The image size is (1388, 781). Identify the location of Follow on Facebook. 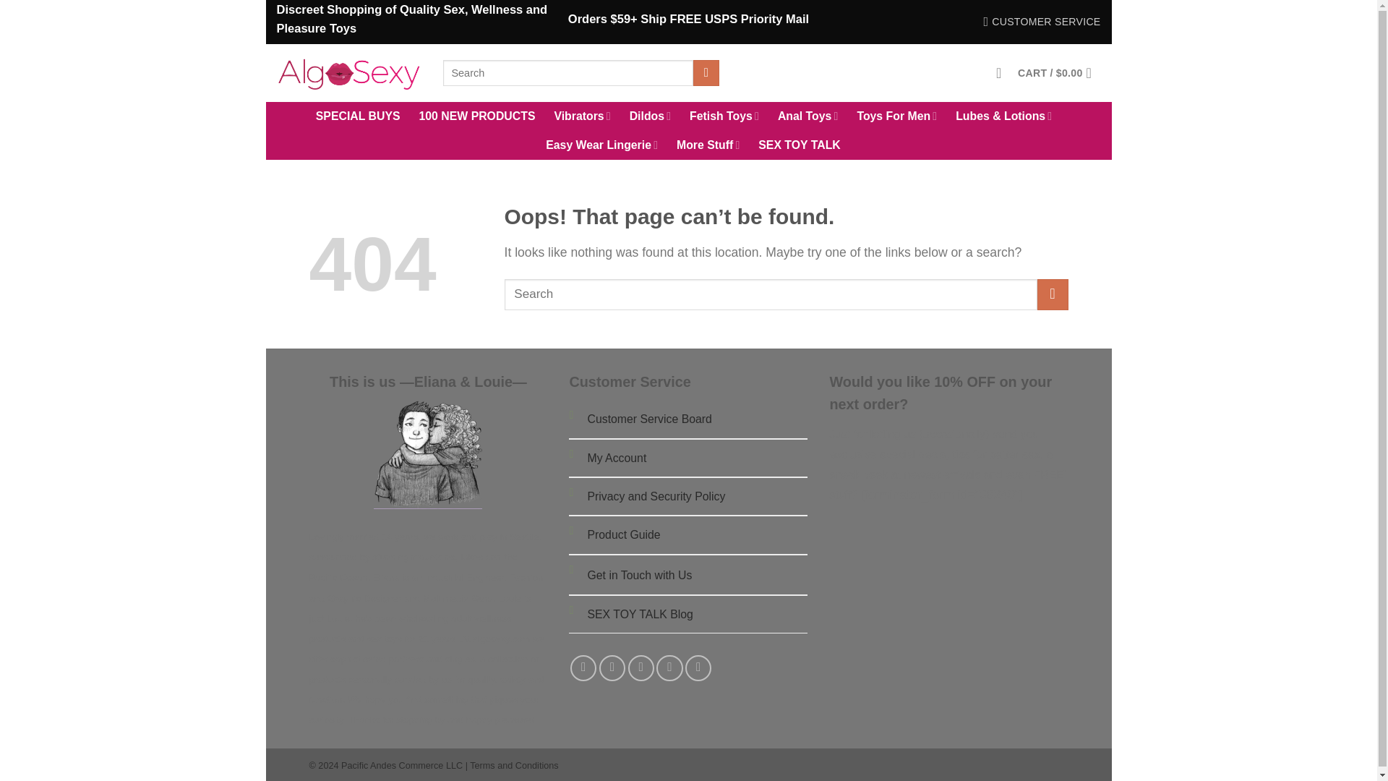
(583, 668).